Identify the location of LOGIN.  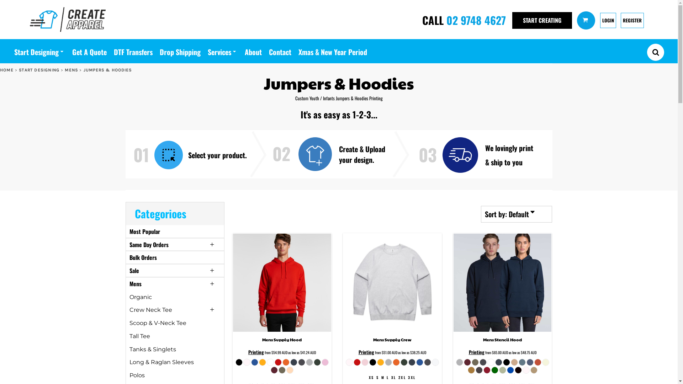
(608, 20).